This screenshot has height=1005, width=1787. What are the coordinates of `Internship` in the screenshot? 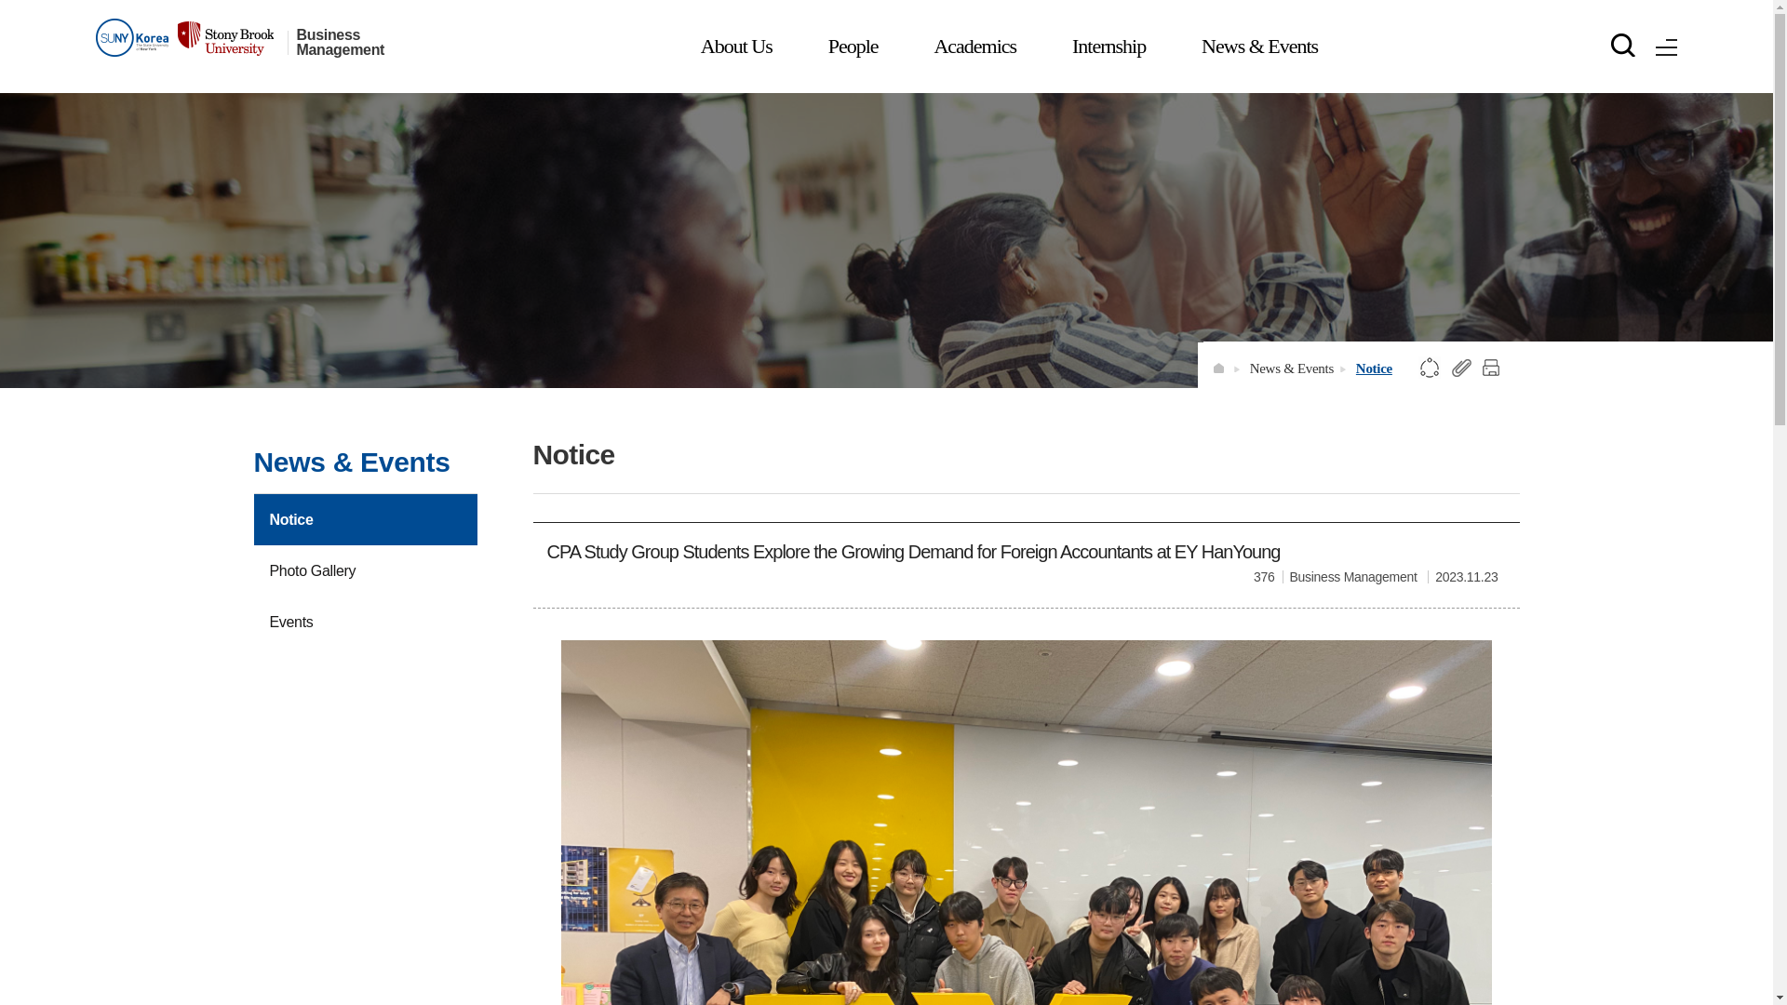 It's located at (1108, 47).